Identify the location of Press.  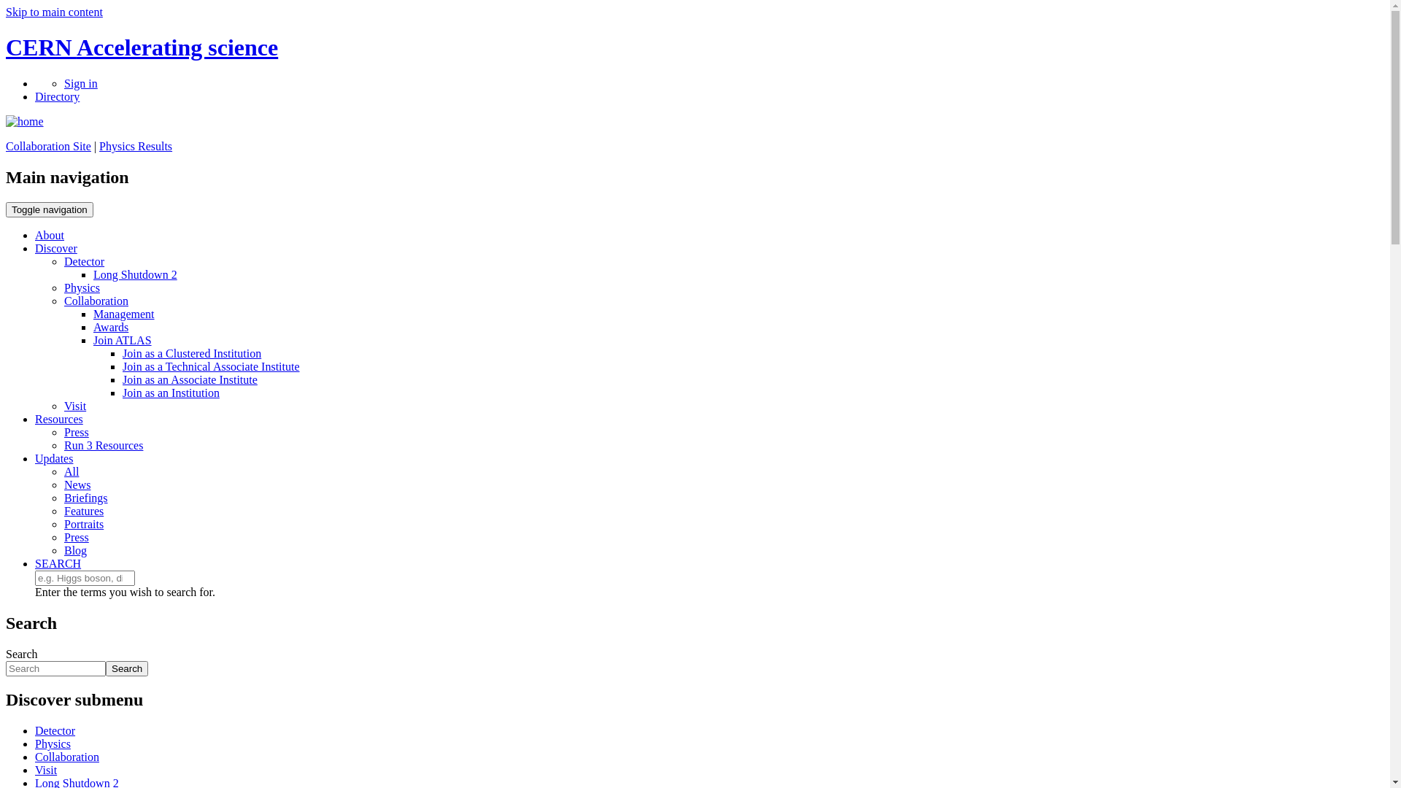
(77, 537).